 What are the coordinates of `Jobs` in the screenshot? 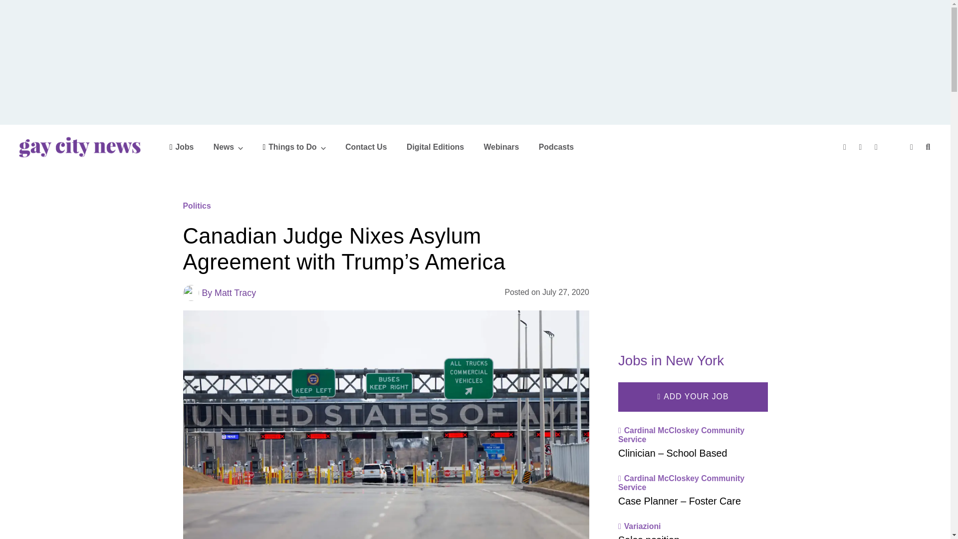 It's located at (182, 147).